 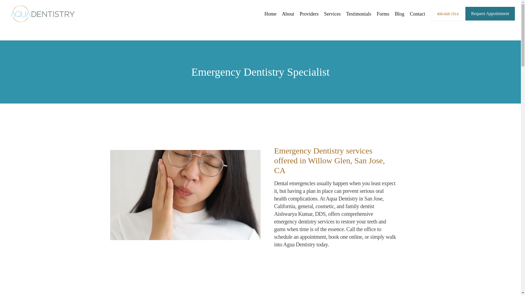 I want to click on About, so click(x=288, y=14).